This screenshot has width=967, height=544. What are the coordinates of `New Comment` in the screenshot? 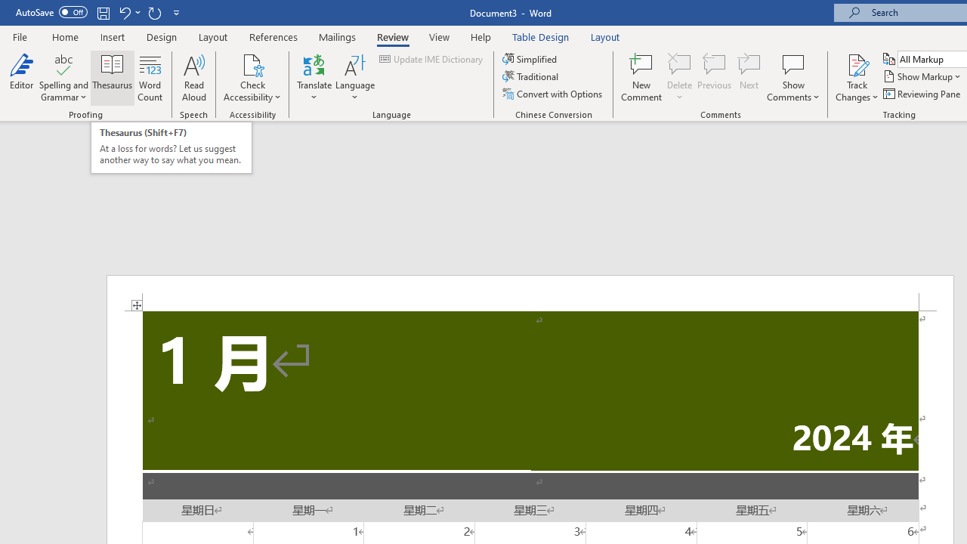 It's located at (642, 77).